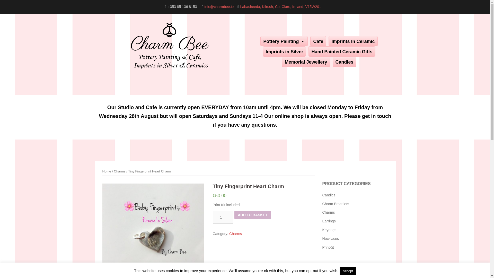  Describe the element at coordinates (223, 217) in the screenshot. I see `1` at that location.